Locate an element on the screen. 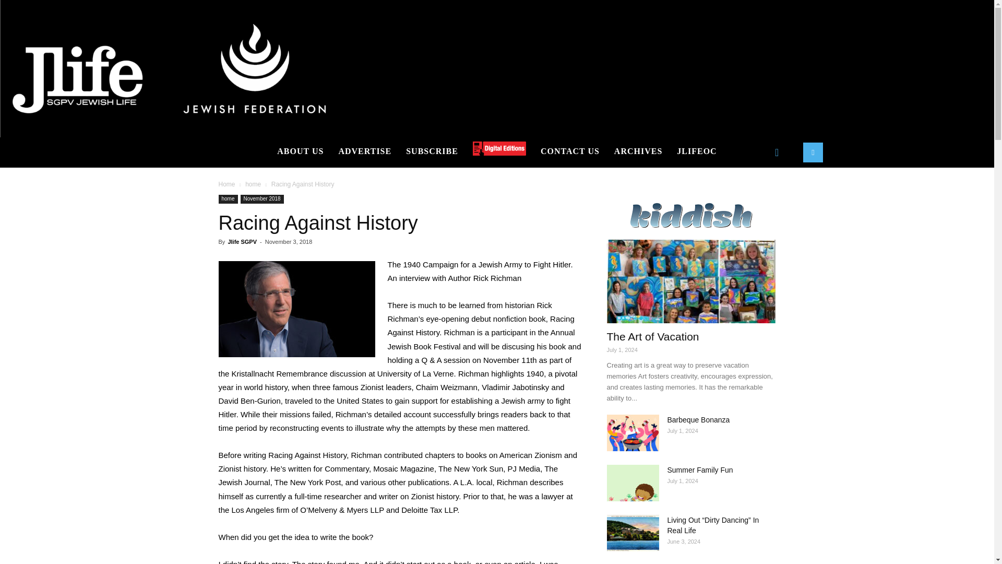 This screenshot has width=1002, height=564. CONTACT US is located at coordinates (570, 151).